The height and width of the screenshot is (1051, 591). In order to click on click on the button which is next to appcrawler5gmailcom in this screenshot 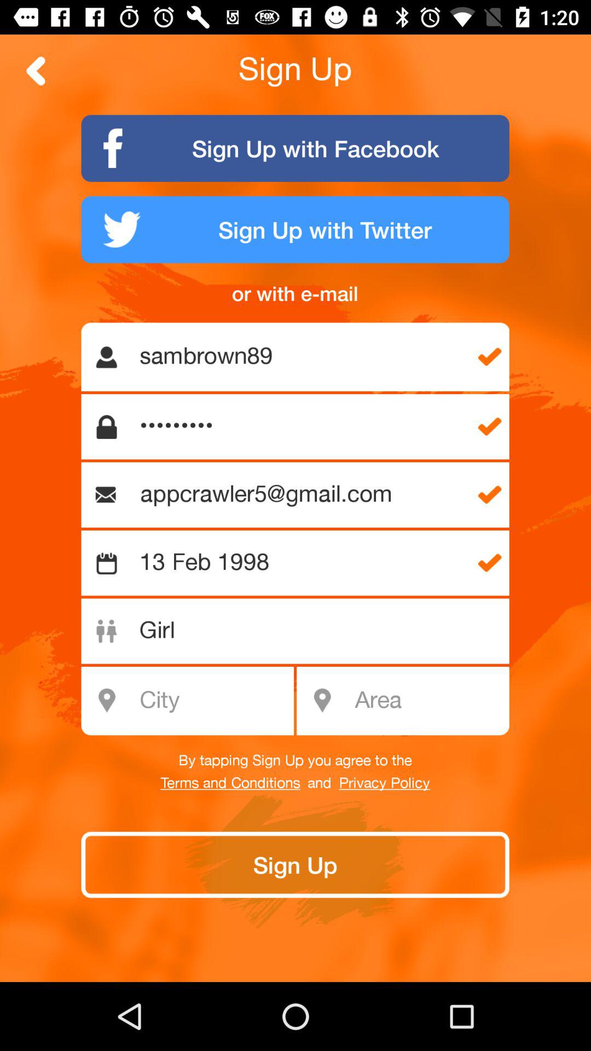, I will do `click(489, 495)`.